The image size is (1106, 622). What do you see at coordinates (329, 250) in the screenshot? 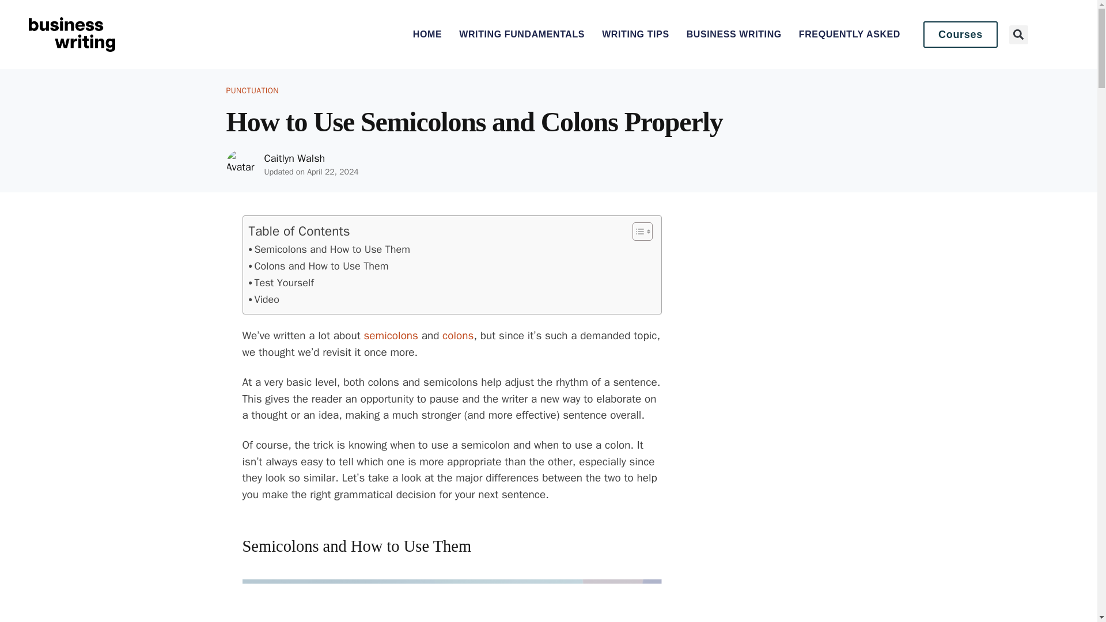
I see `Semicolons and How to Use Them` at bounding box center [329, 250].